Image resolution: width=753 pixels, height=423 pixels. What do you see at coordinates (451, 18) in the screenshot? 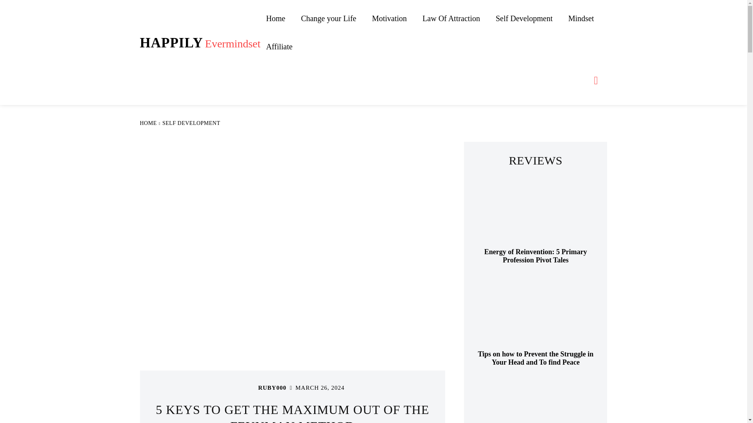
I see `Change your Life` at bounding box center [451, 18].